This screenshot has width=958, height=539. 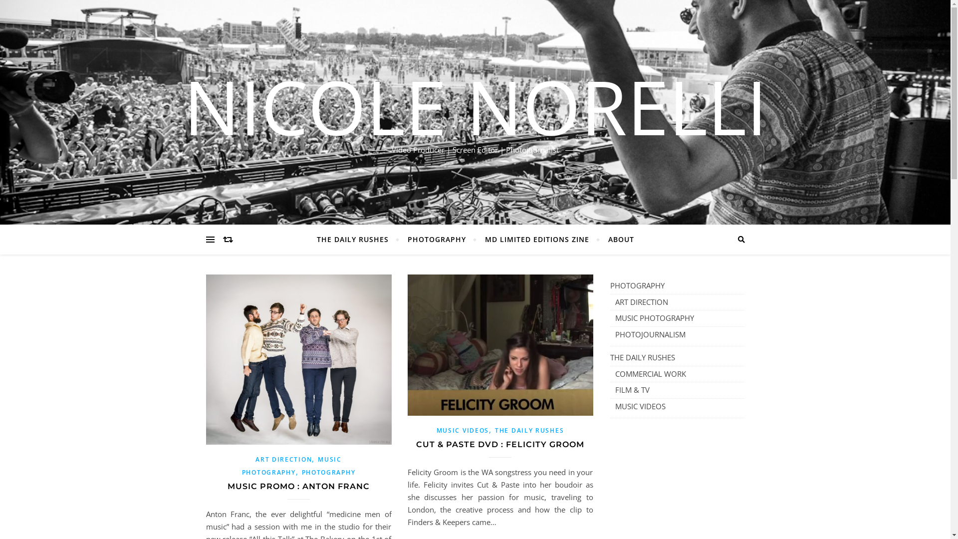 I want to click on FILM & TV, so click(x=632, y=390).